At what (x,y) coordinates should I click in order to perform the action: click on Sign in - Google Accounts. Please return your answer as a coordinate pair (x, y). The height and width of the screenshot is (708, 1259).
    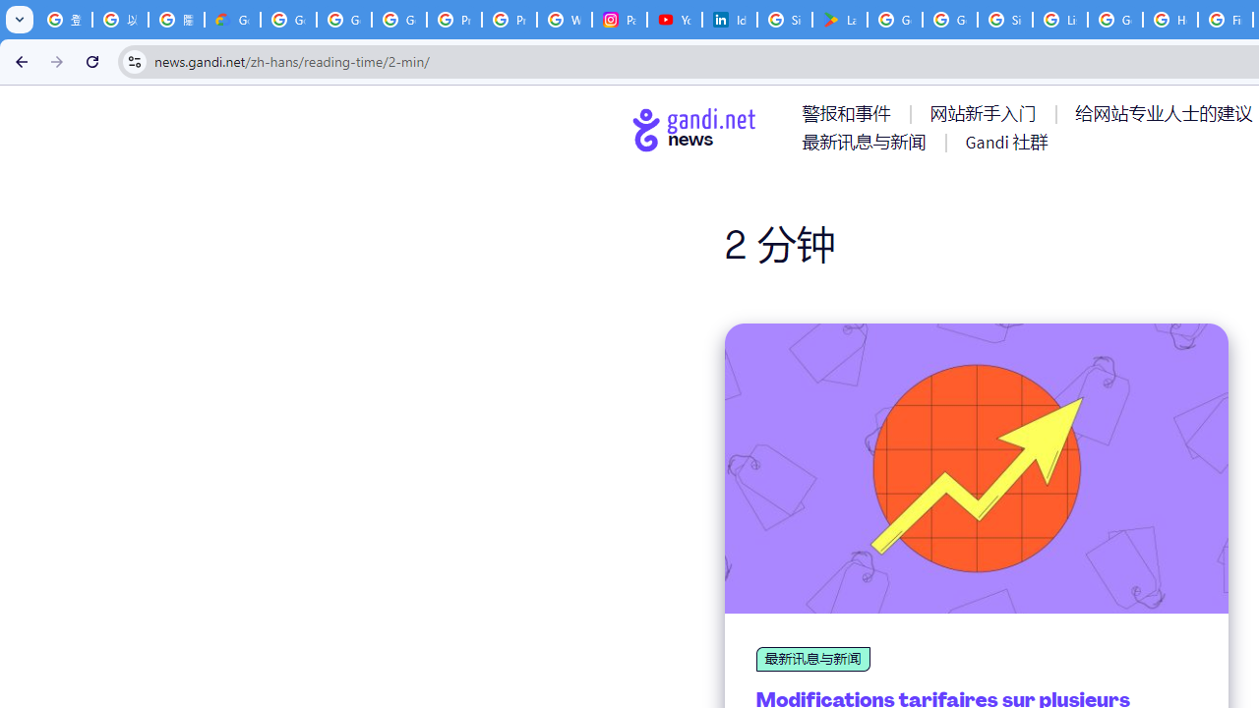
    Looking at the image, I should click on (1005, 20).